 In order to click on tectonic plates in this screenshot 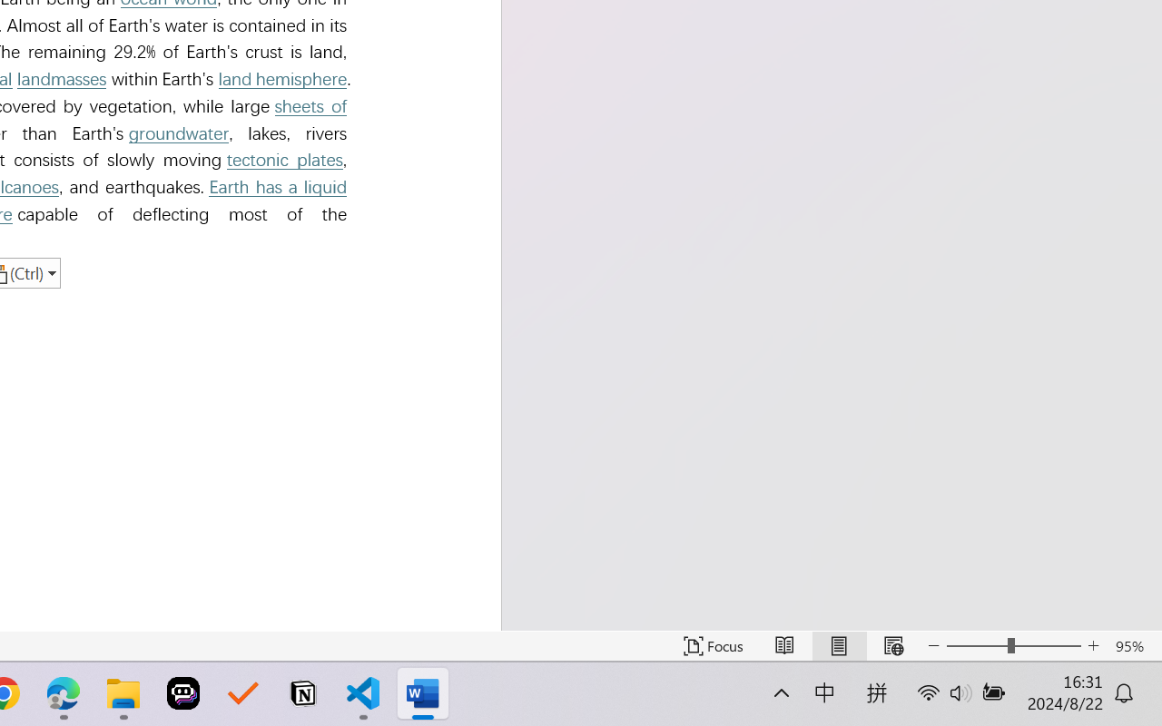, I will do `click(284, 160)`.